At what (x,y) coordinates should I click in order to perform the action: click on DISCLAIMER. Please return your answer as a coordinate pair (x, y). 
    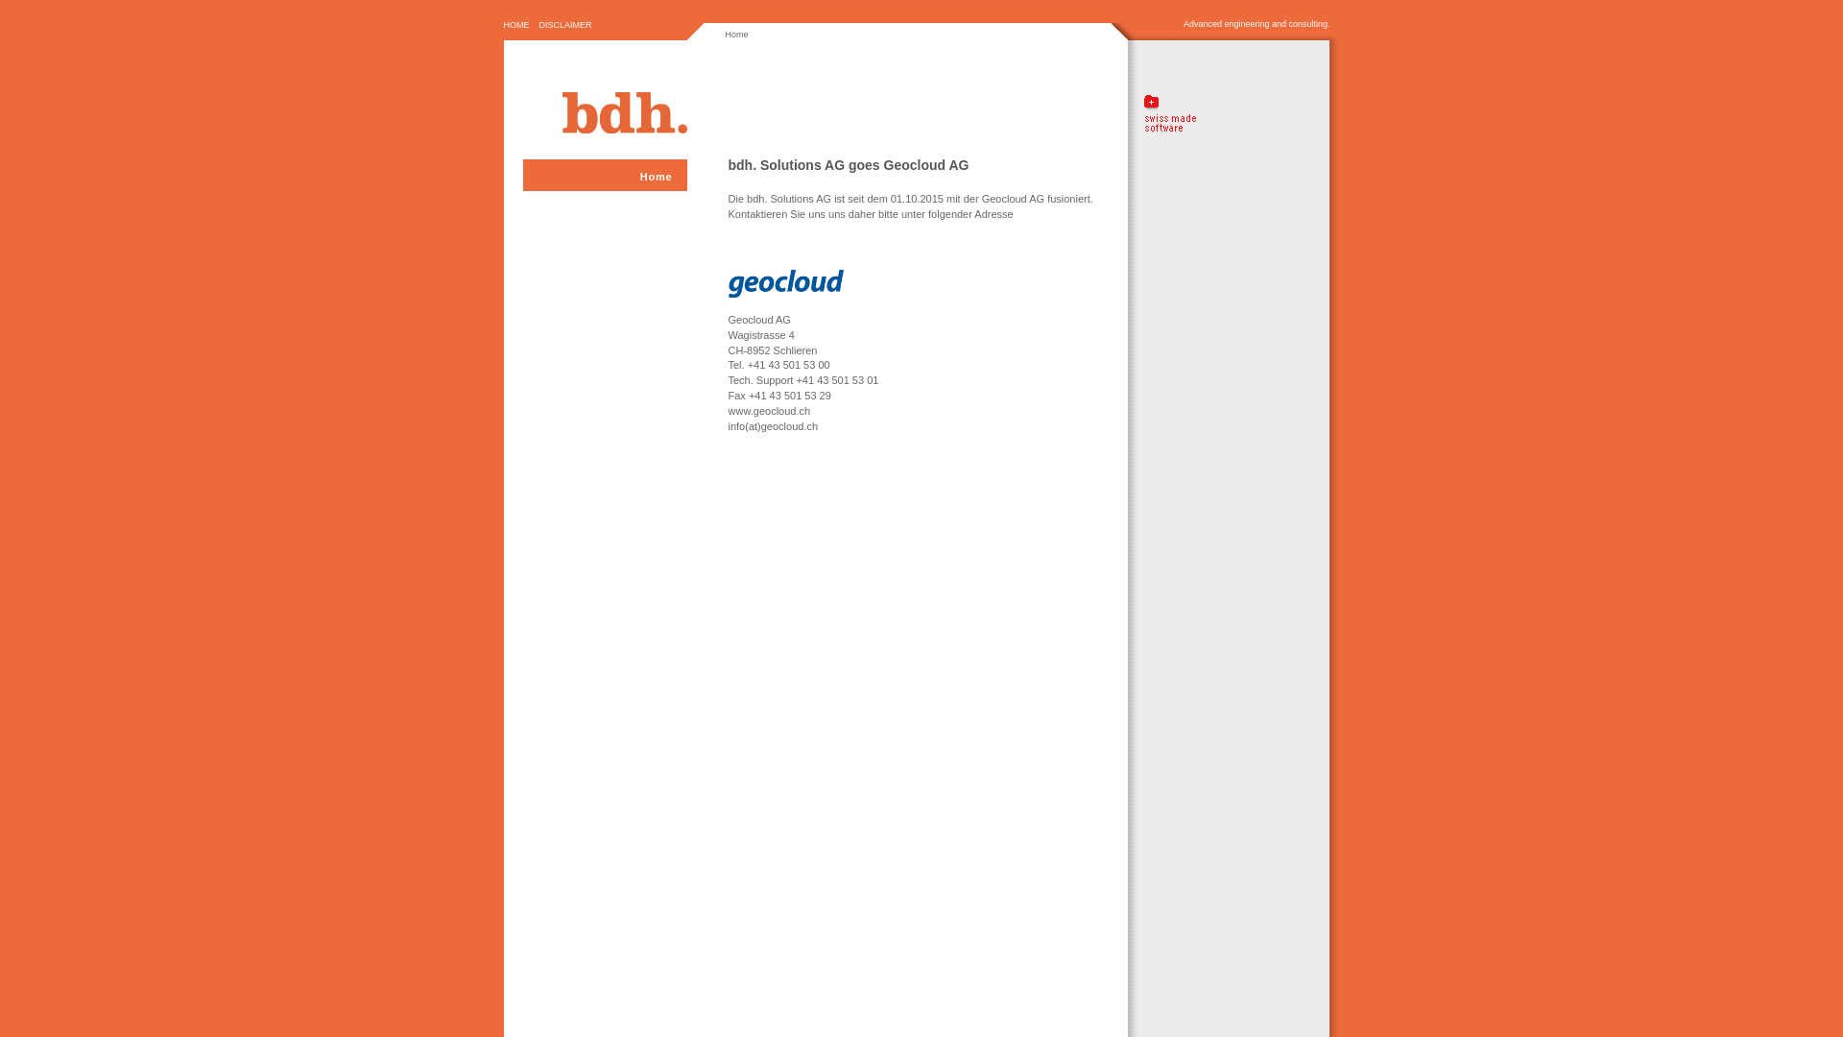
    Looking at the image, I should click on (567, 25).